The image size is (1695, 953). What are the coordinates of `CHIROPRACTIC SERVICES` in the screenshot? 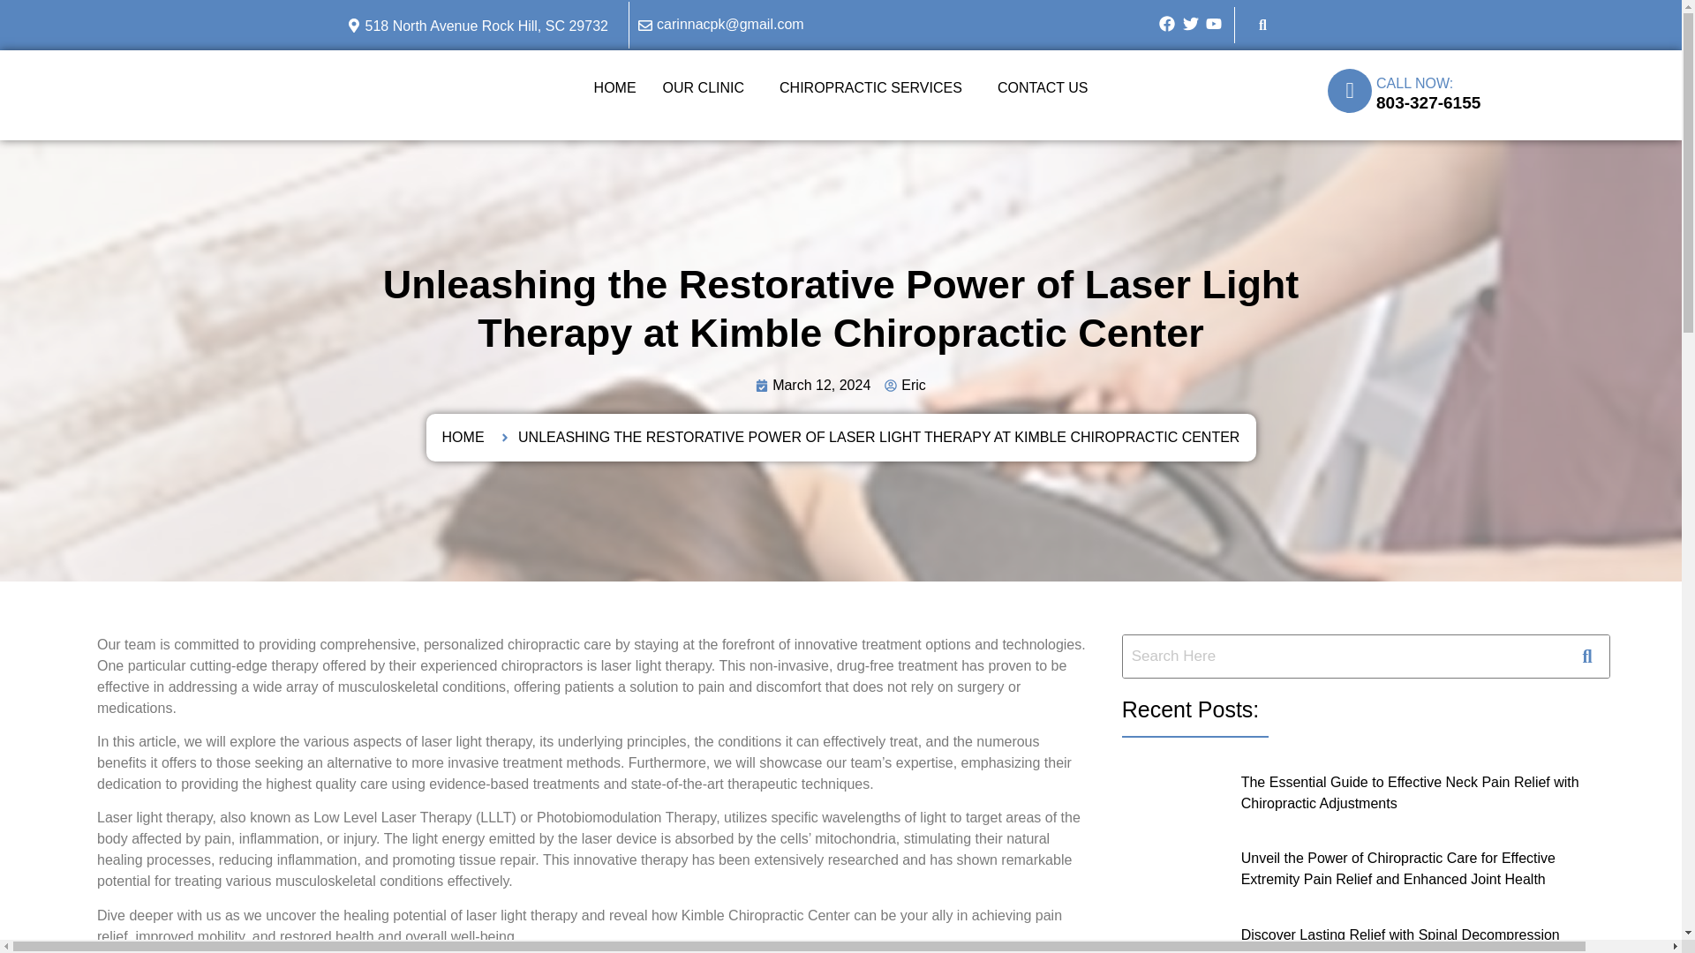 It's located at (875, 88).